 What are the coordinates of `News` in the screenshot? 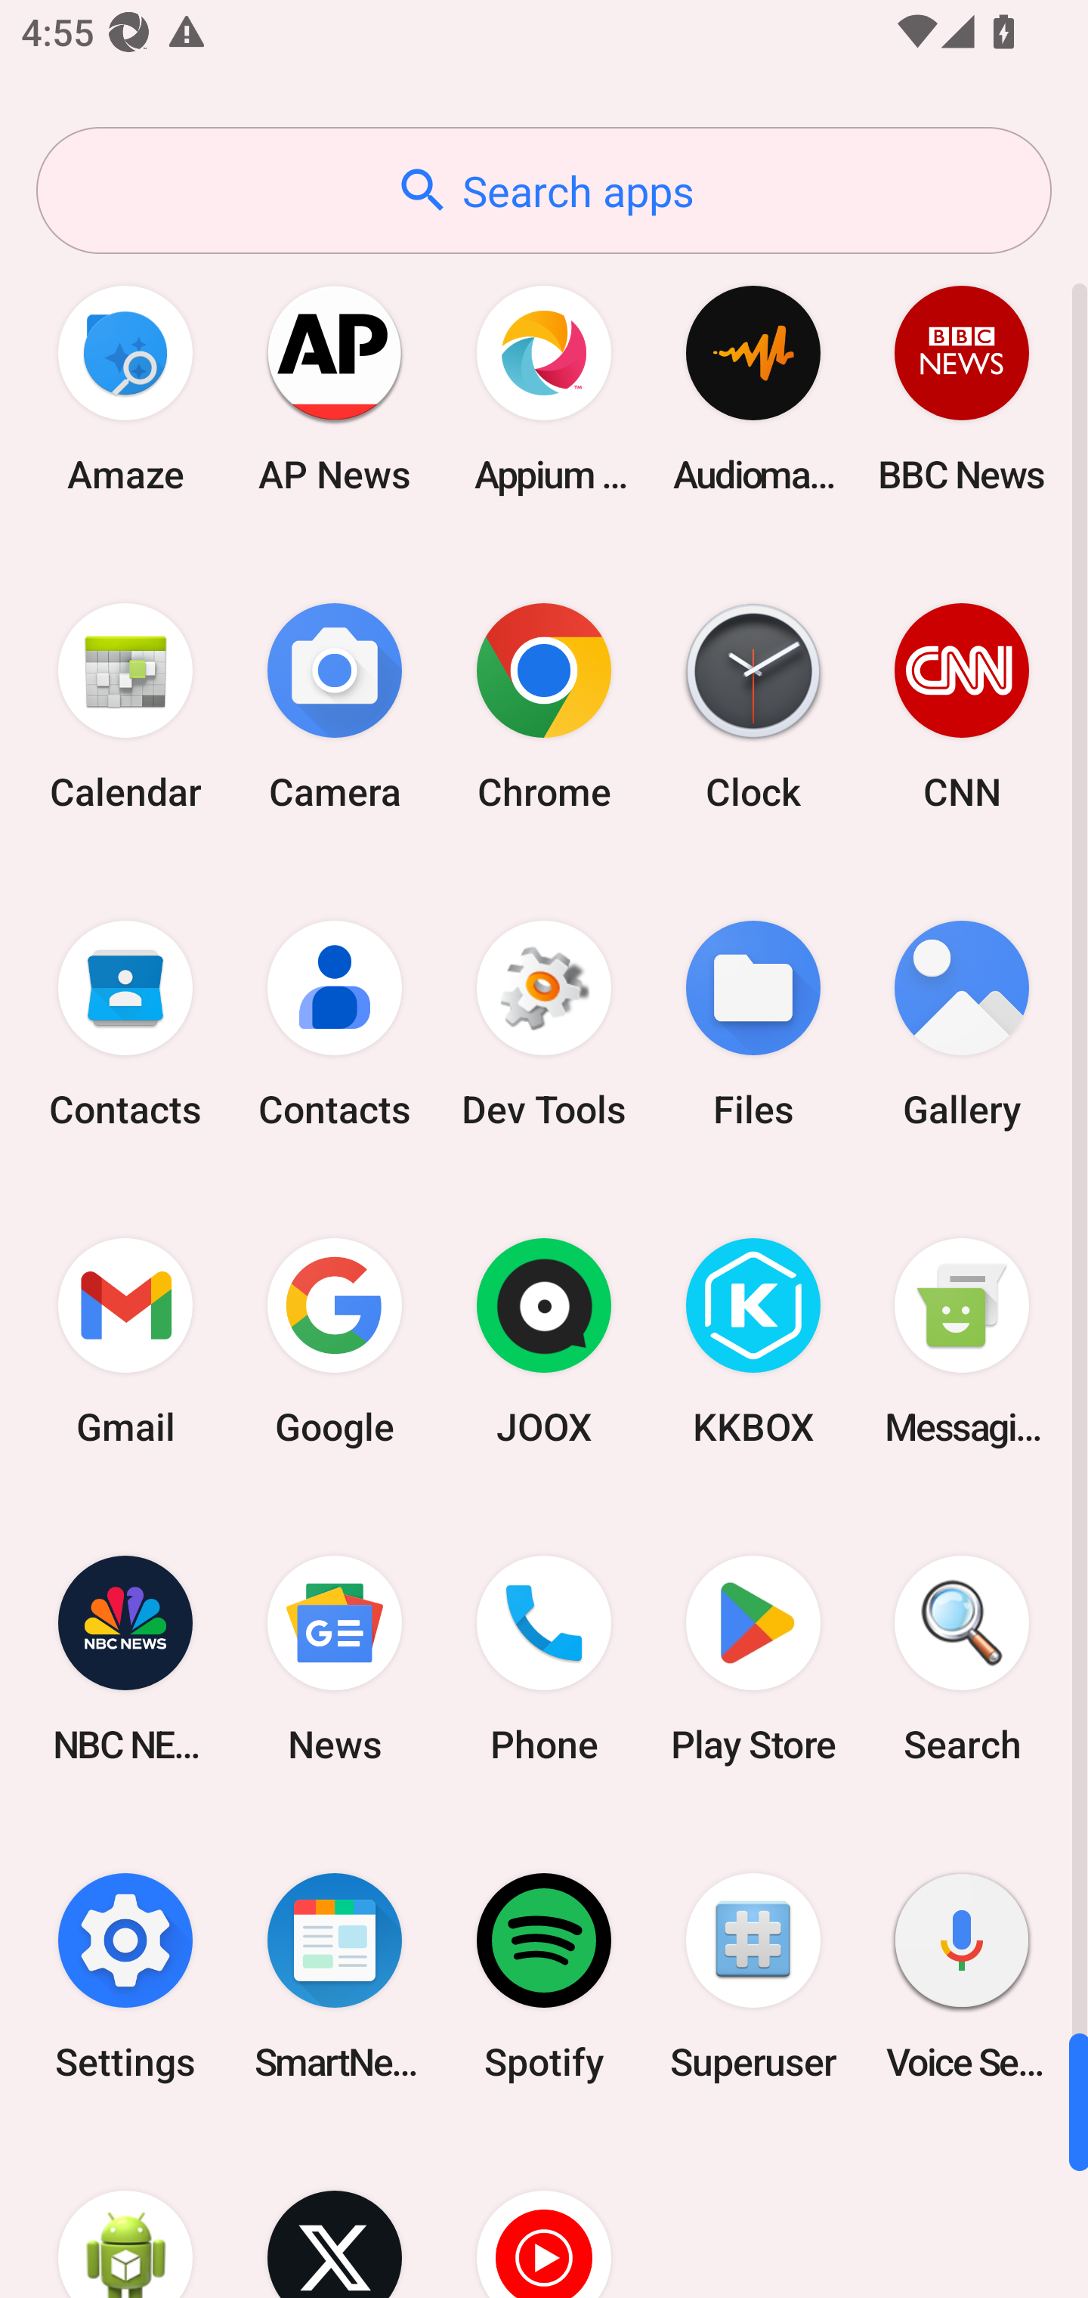 It's located at (335, 1658).